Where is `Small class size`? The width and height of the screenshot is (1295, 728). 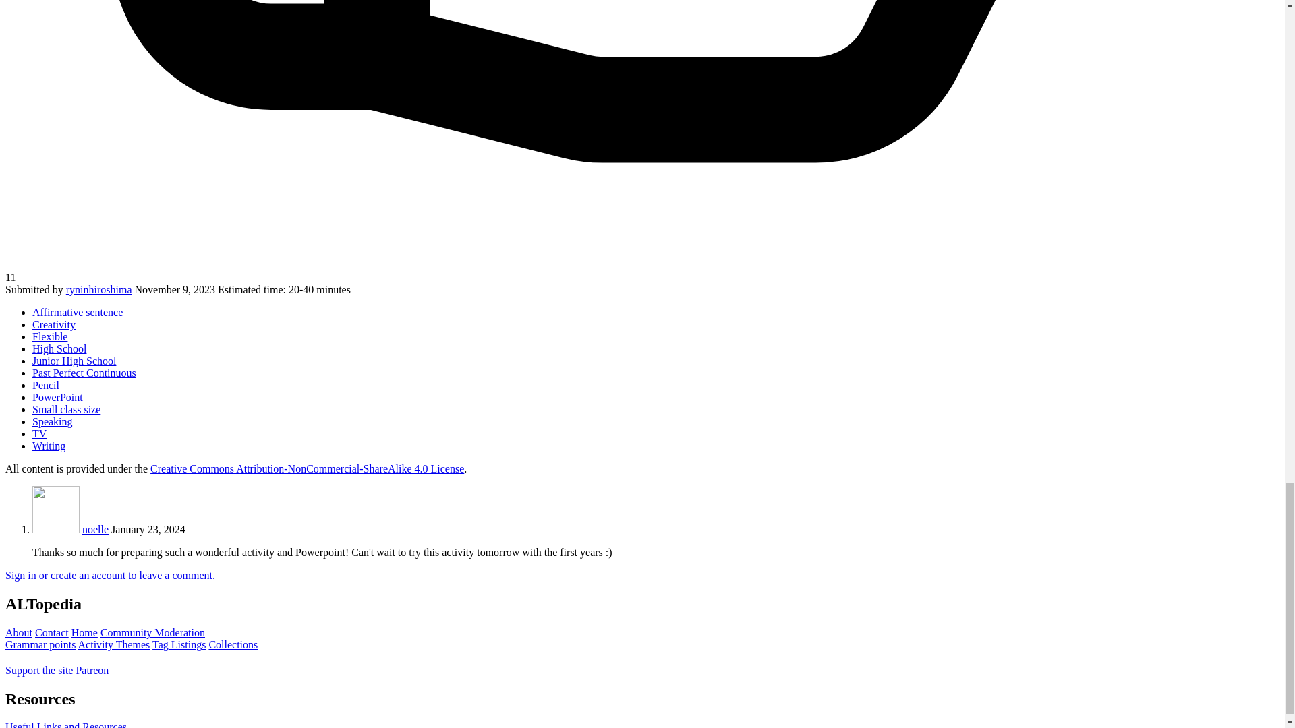 Small class size is located at coordinates (66, 409).